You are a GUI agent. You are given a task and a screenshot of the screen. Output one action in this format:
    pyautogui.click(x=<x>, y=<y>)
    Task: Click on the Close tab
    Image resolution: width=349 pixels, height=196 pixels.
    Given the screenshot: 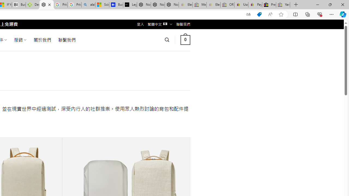 What is the action you would take?
    pyautogui.click(x=49, y=4)
    